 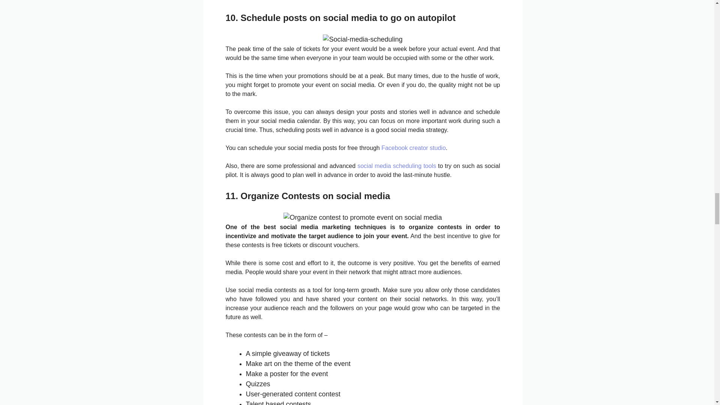 I want to click on Facebook creator studio, so click(x=413, y=148).